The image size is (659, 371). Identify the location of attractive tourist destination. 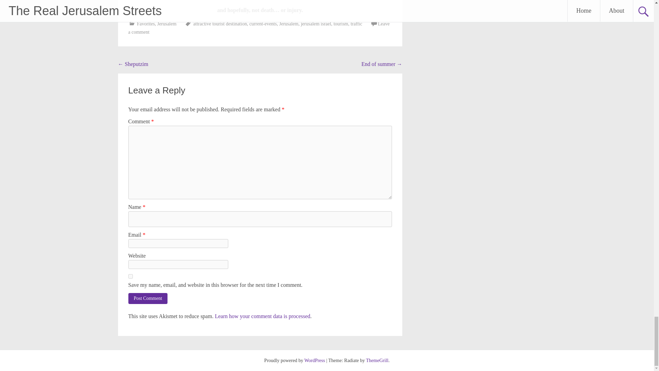
(220, 23).